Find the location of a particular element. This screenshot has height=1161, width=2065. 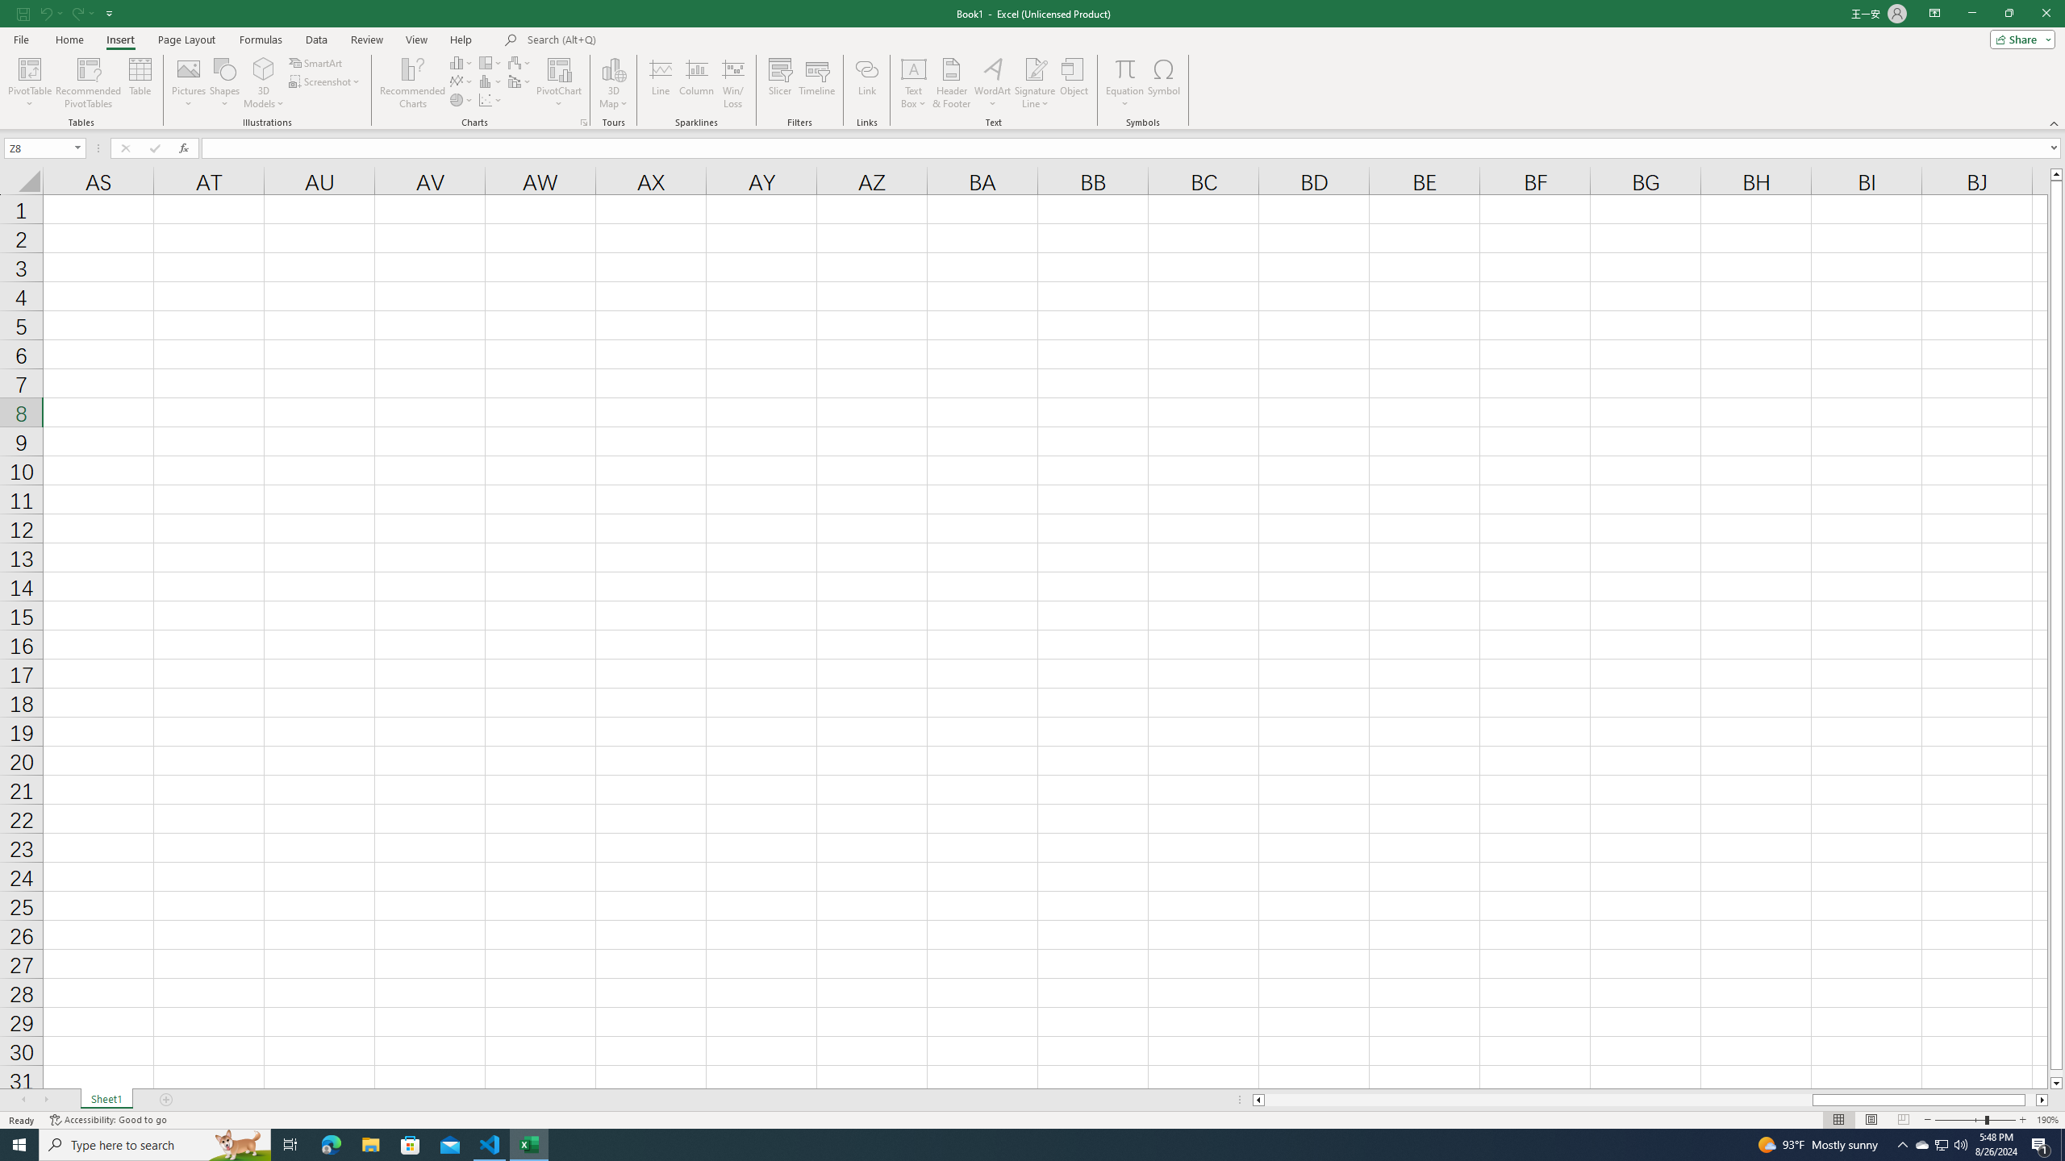

Data is located at coordinates (316, 40).